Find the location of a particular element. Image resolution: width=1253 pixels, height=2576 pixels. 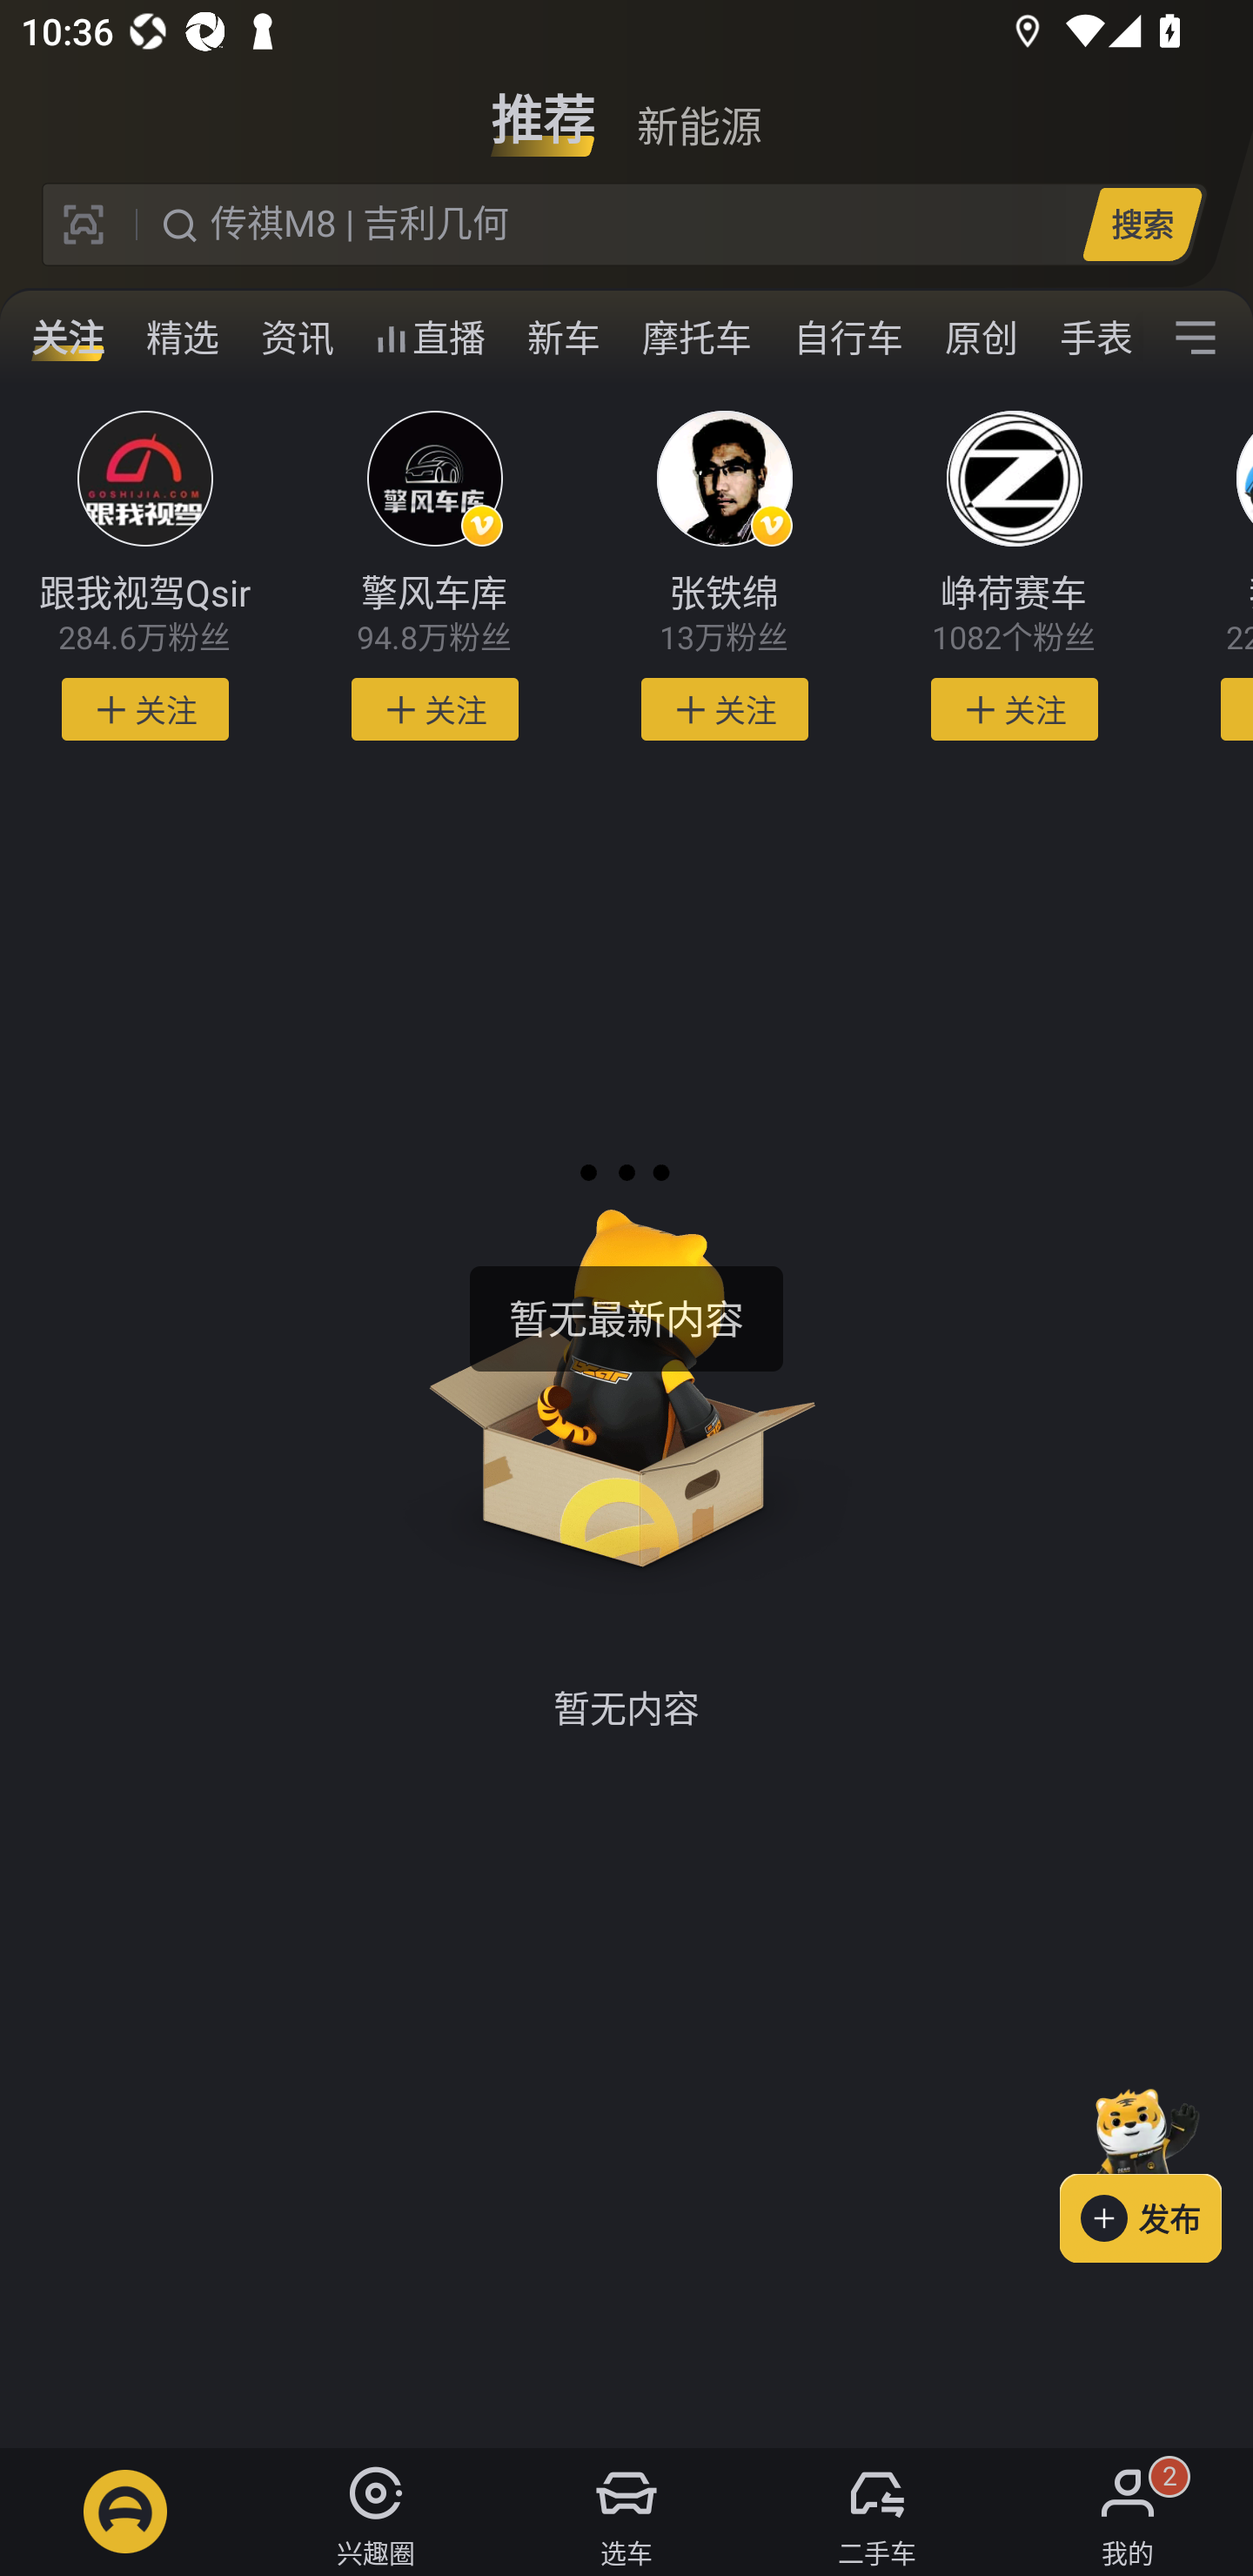

新车 is located at coordinates (564, 338).